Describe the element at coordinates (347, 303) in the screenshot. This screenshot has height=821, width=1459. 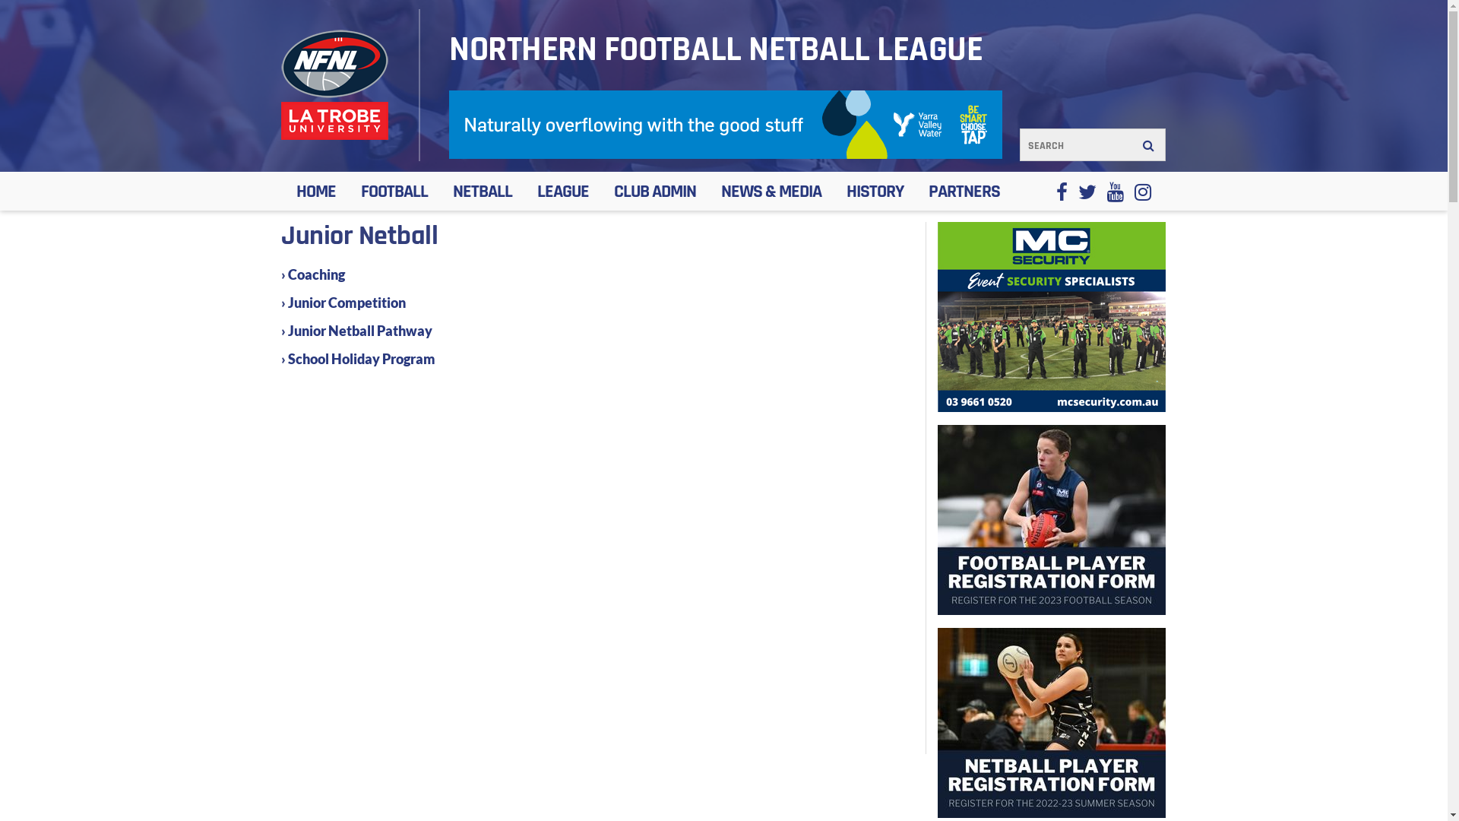
I see `Junior Competition` at that location.